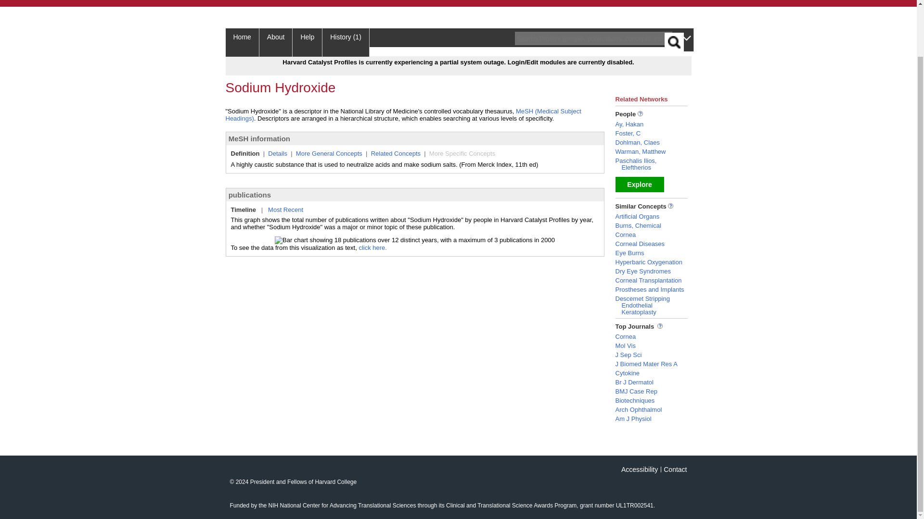  What do you see at coordinates (245, 154) in the screenshot?
I see `Definition` at bounding box center [245, 154].